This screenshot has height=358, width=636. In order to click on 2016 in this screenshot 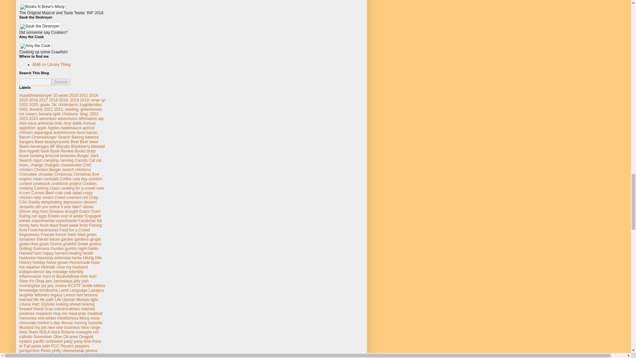, I will do `click(34, 100)`.